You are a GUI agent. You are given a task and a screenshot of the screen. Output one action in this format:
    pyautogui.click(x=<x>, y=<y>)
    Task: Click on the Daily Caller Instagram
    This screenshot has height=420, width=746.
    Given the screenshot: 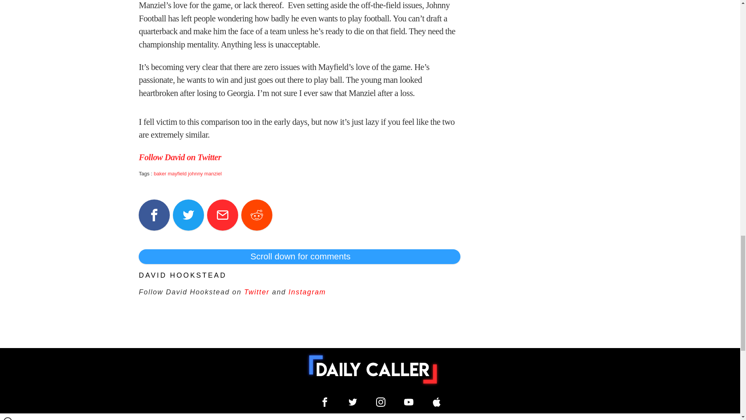 What is the action you would take?
    pyautogui.click(x=381, y=402)
    